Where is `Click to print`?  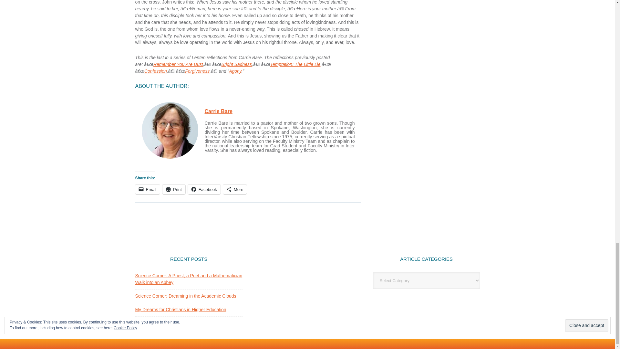
Click to print is located at coordinates (174, 189).